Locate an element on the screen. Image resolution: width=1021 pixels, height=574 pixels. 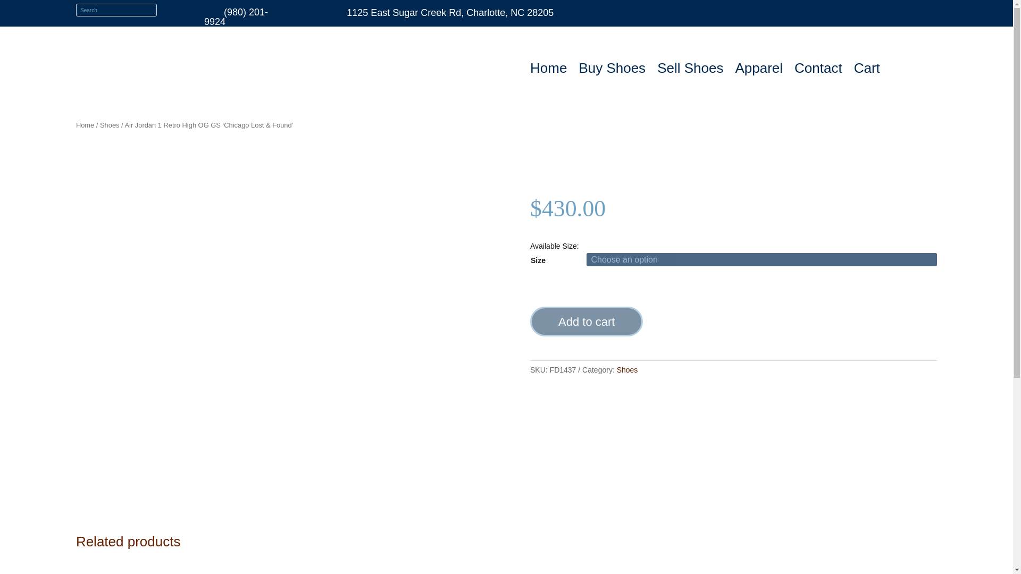
Contact is located at coordinates (818, 70).